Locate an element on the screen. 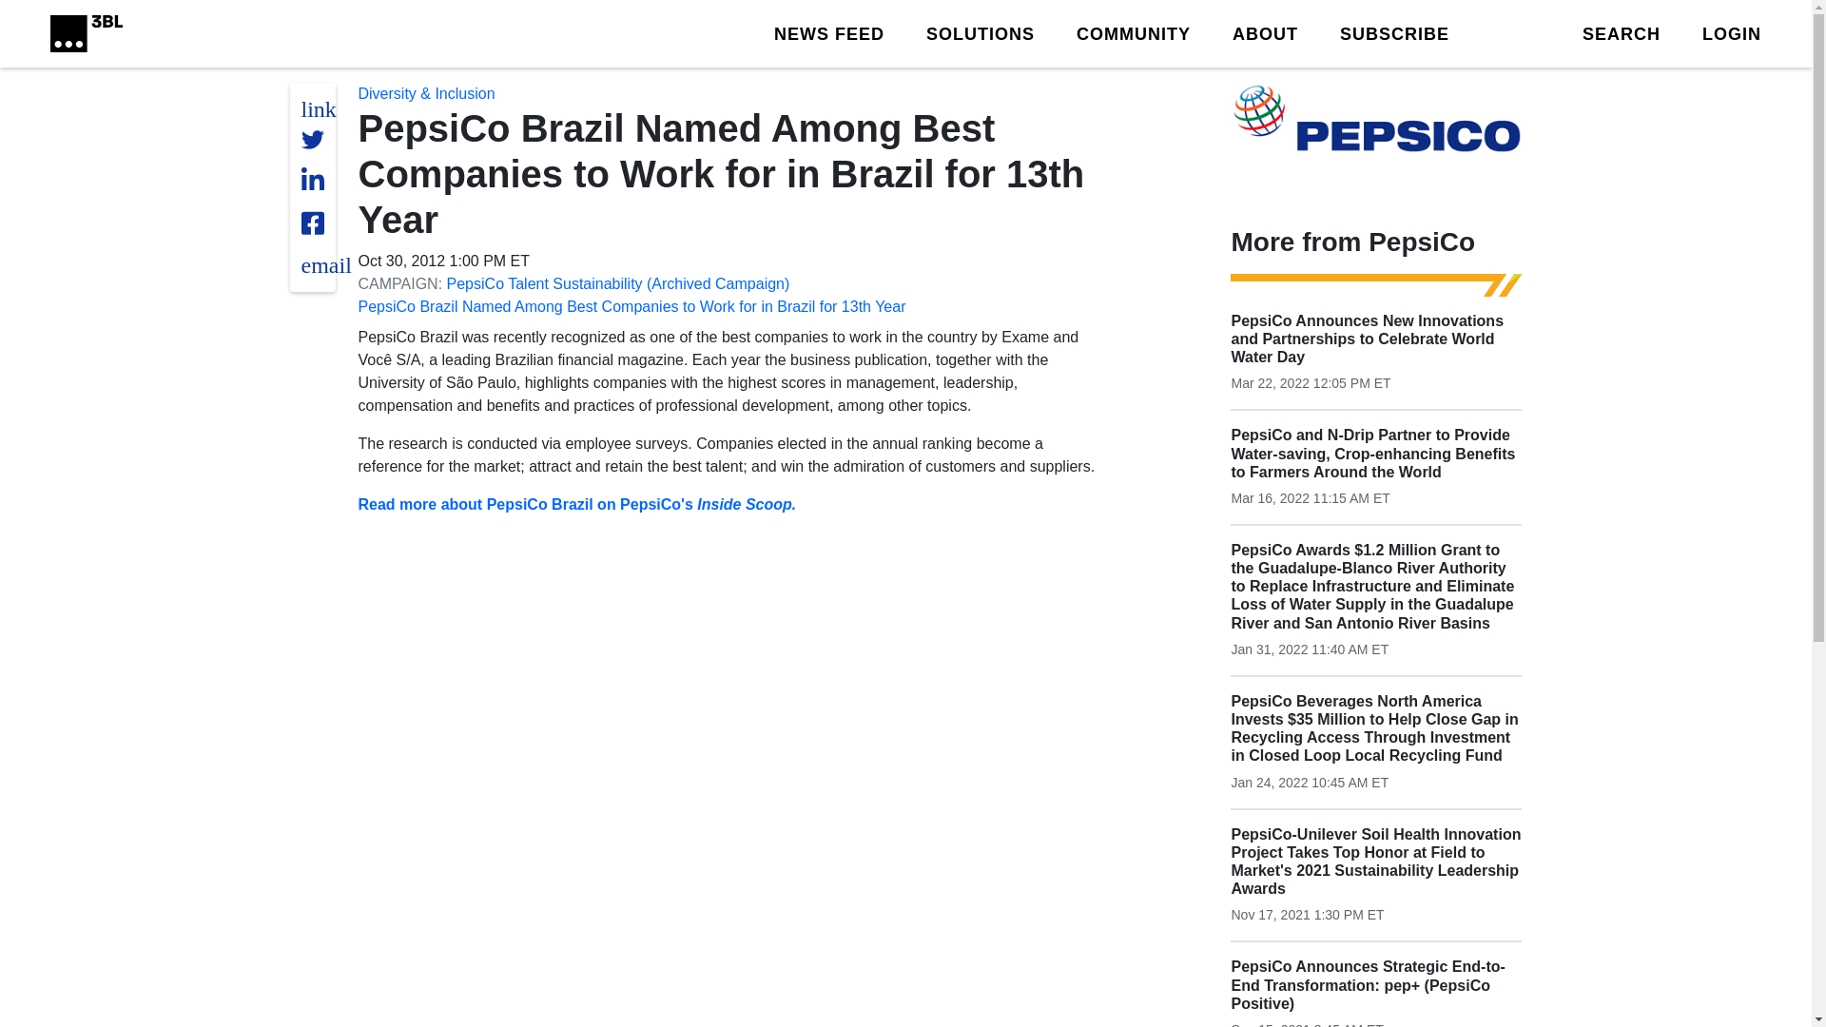 This screenshot has height=1027, width=1826. link to 3 B L Media's Twitter is located at coordinates (318, 108).